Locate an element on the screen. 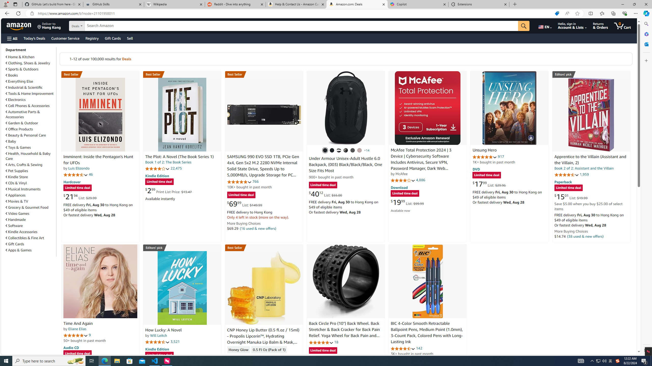  Go is located at coordinates (524, 26).